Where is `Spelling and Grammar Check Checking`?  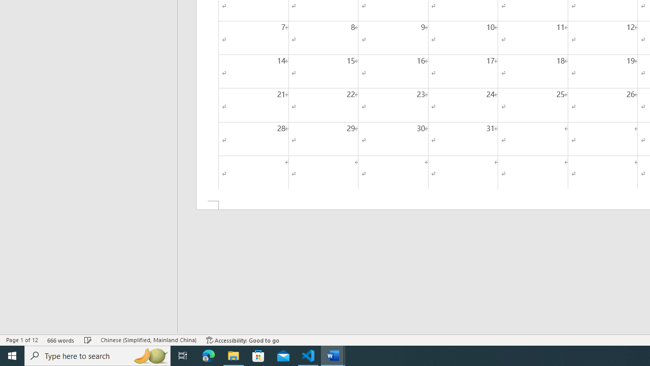 Spelling and Grammar Check Checking is located at coordinates (88, 340).